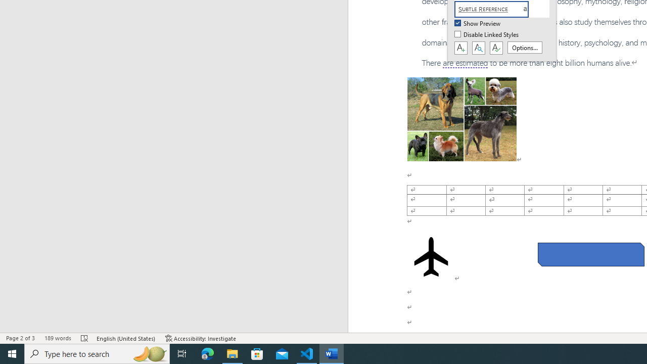 Image resolution: width=647 pixels, height=364 pixels. Describe the element at coordinates (462, 119) in the screenshot. I see `Morphological variation in six dogs` at that location.